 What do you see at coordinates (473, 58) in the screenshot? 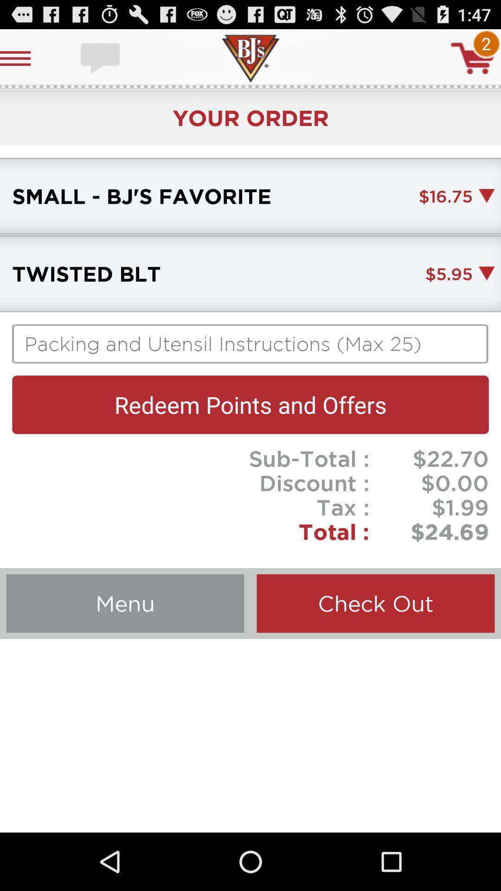
I see `open cart` at bounding box center [473, 58].